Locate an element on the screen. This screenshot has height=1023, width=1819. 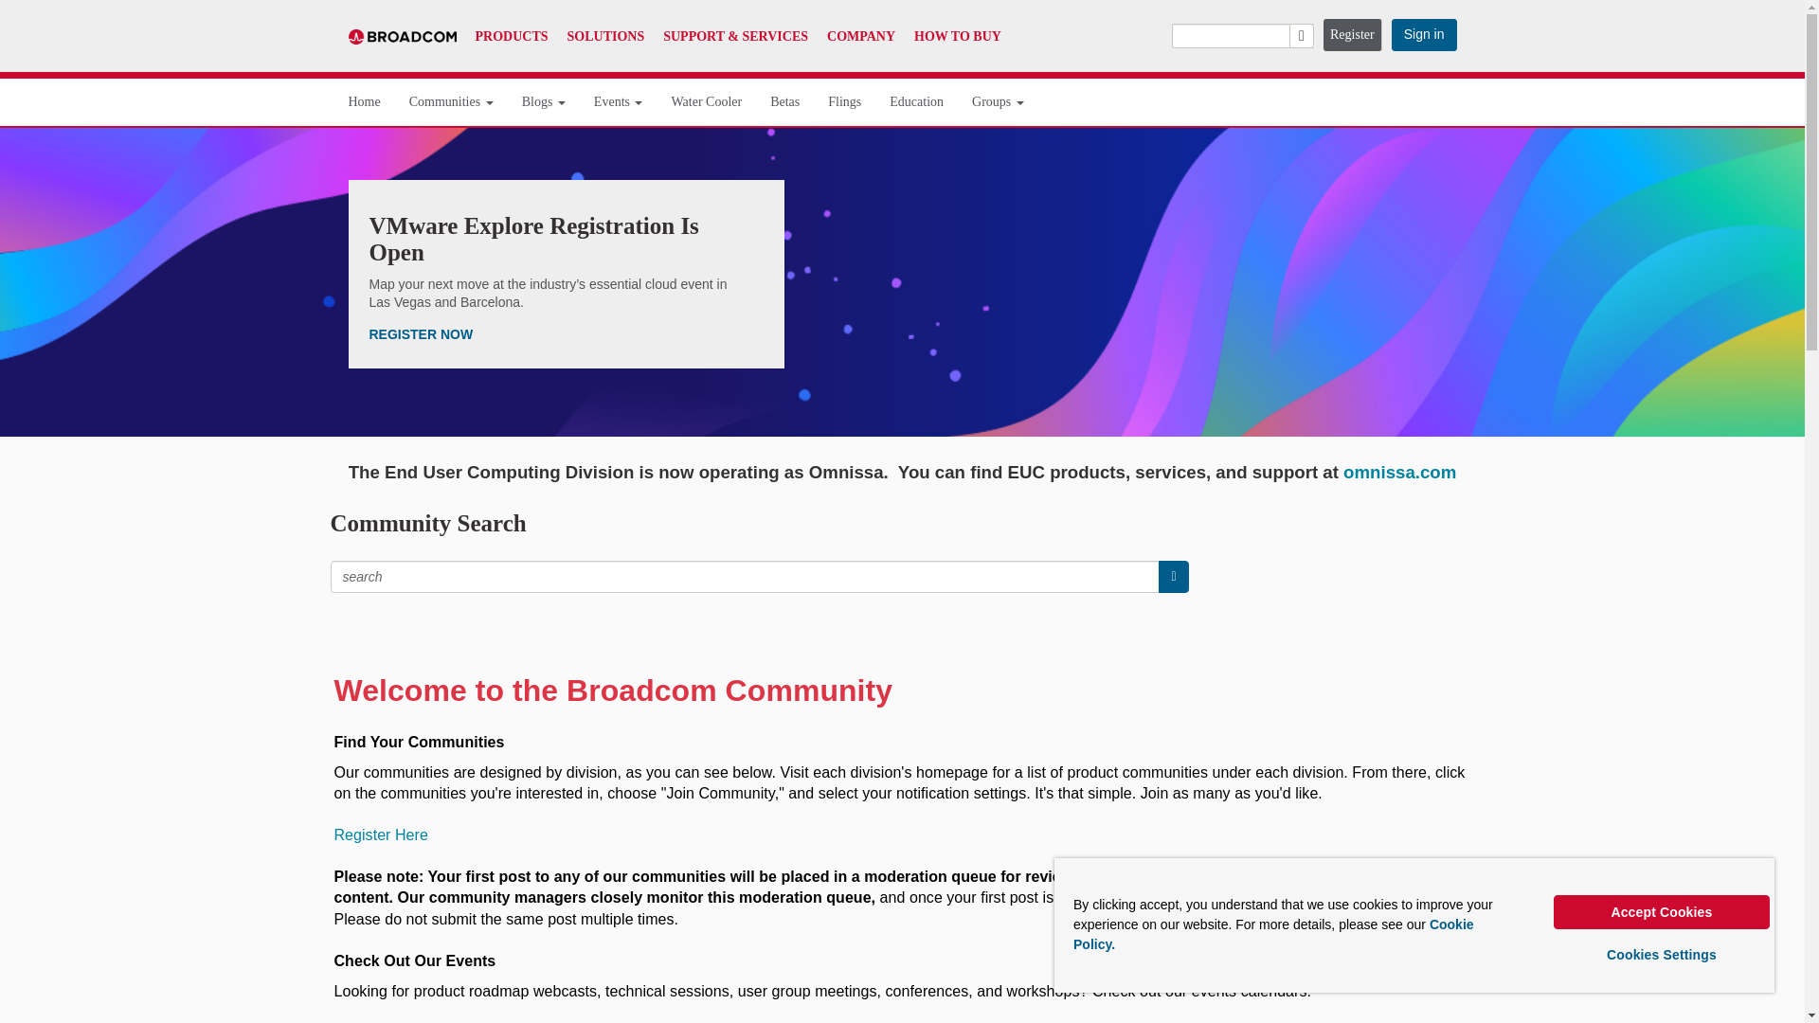
search is located at coordinates (1242, 35).